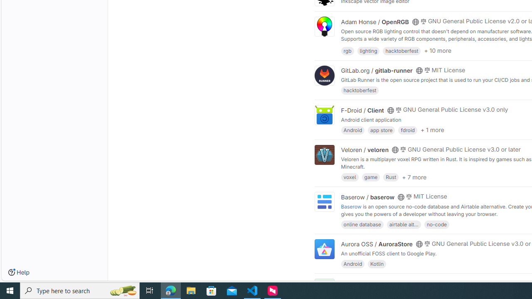  What do you see at coordinates (411, 46) in the screenshot?
I see `https://openrgb.org` at bounding box center [411, 46].